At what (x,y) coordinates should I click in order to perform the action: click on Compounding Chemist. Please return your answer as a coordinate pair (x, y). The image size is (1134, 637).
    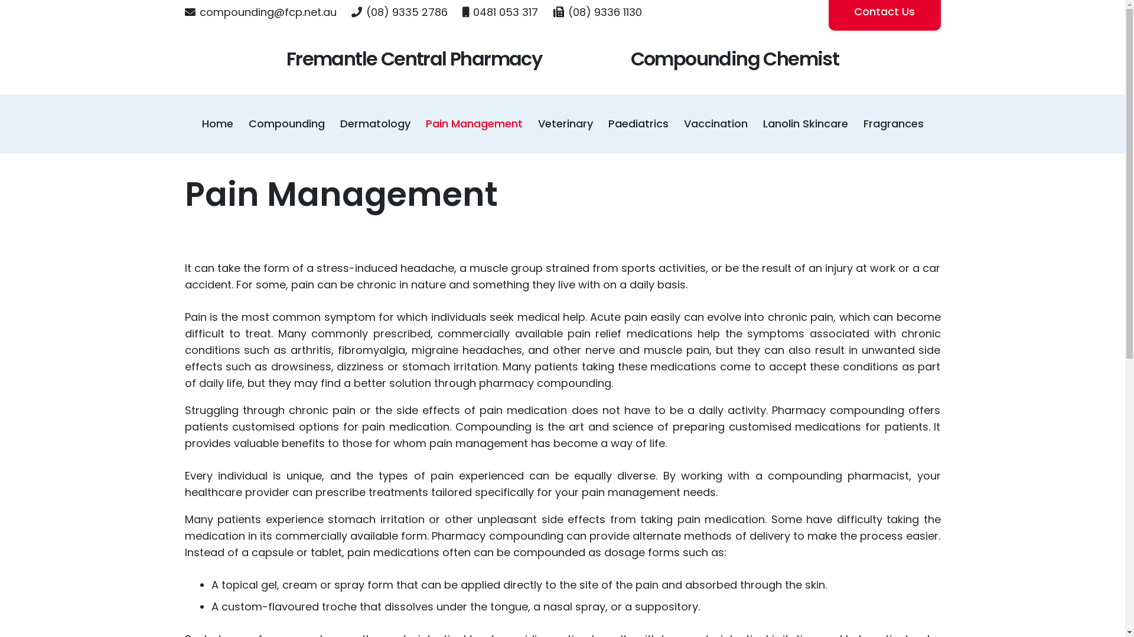
    Looking at the image, I should click on (735, 59).